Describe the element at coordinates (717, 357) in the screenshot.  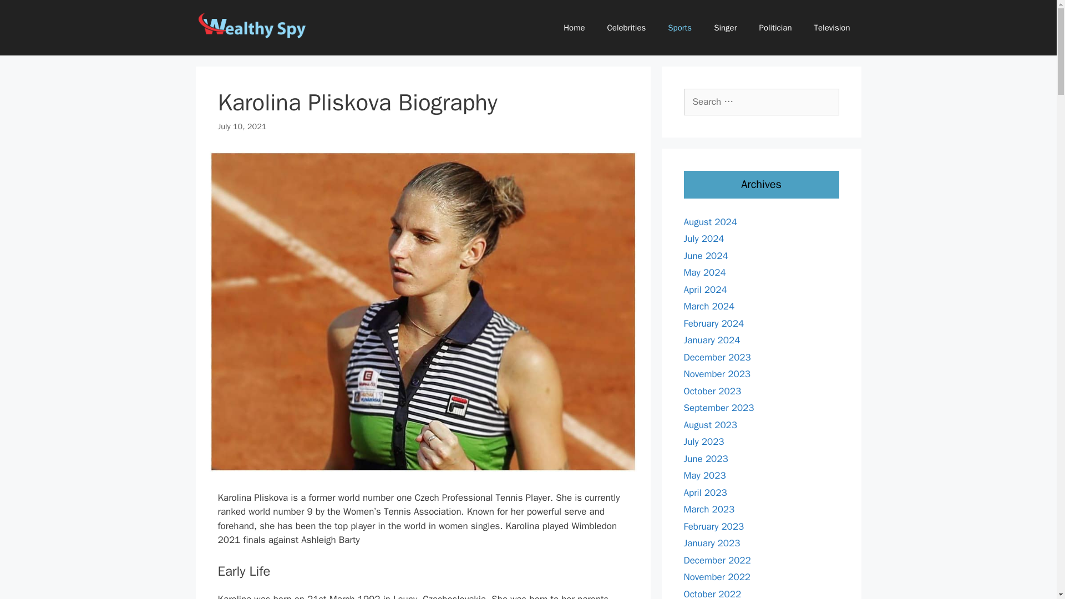
I see `December 2023` at that location.